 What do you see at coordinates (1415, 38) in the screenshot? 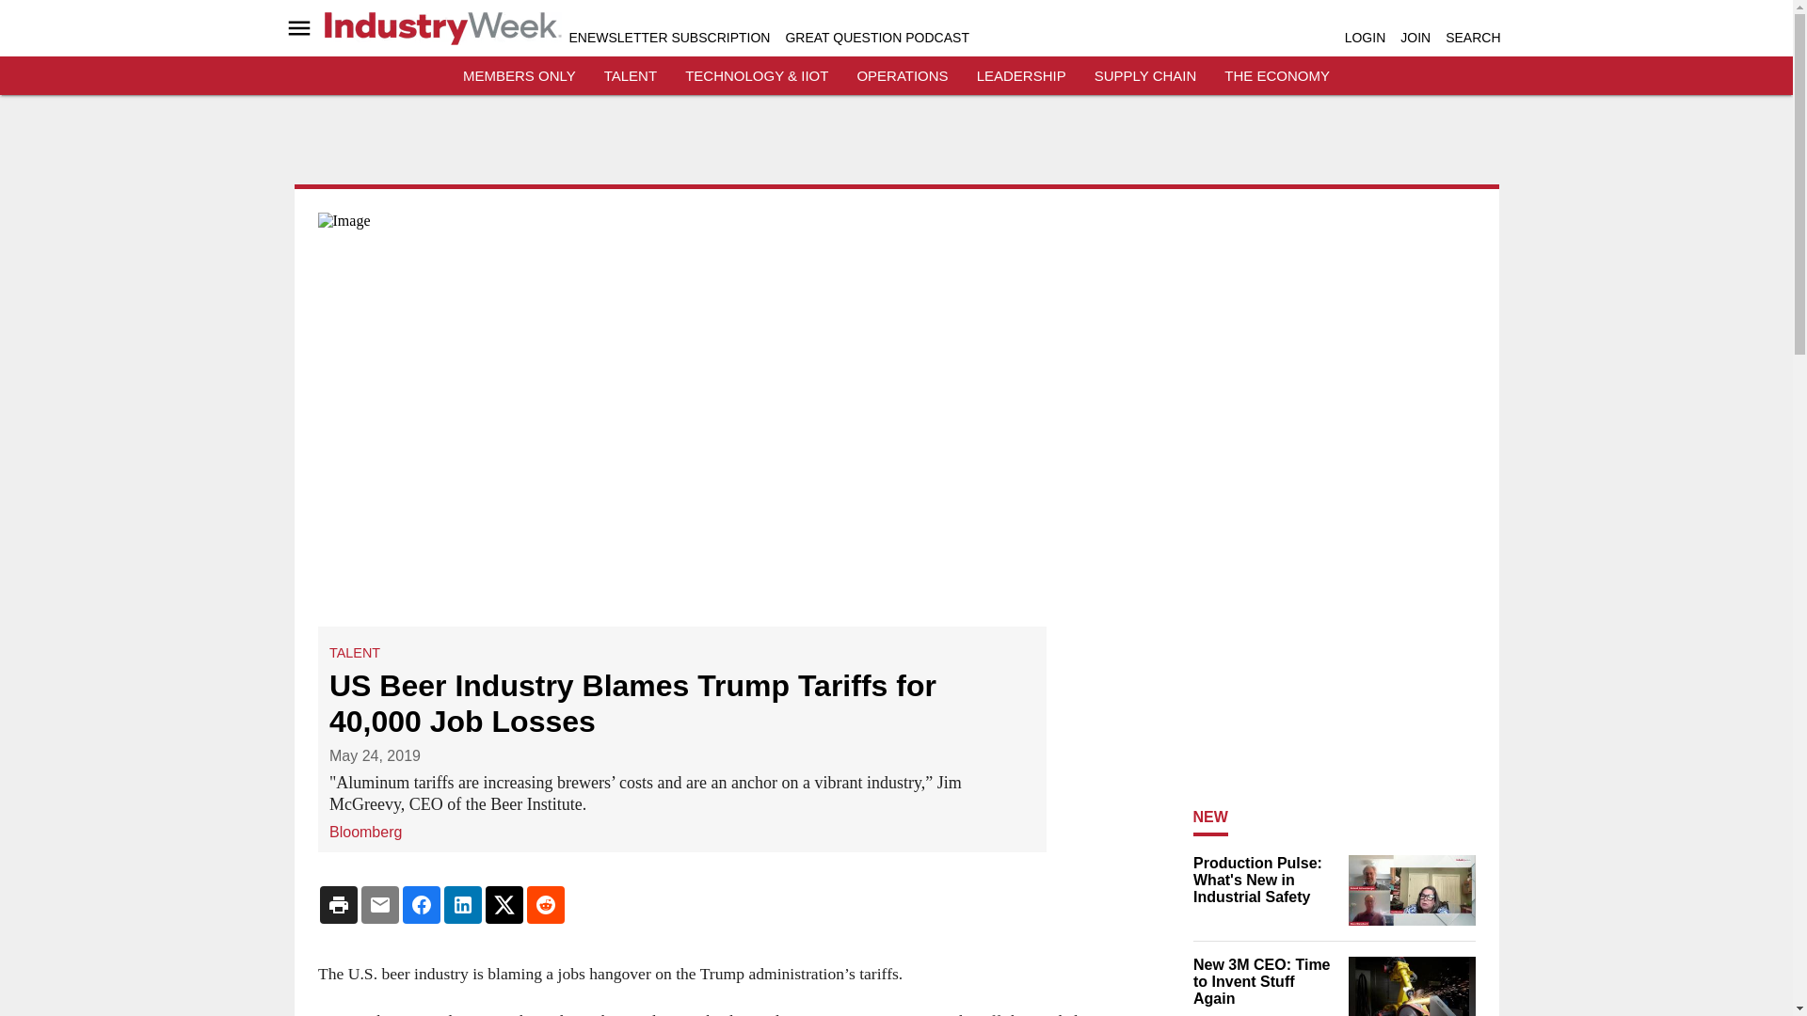
I see `JOIN` at bounding box center [1415, 38].